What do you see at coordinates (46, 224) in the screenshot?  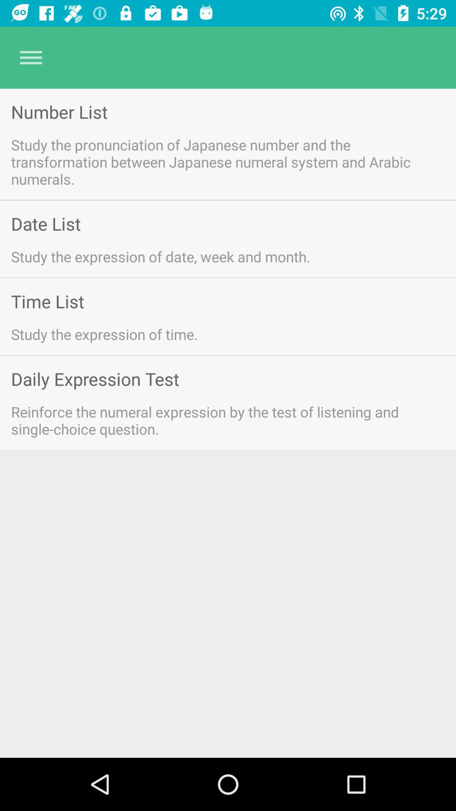 I see `jump to the date list icon` at bounding box center [46, 224].